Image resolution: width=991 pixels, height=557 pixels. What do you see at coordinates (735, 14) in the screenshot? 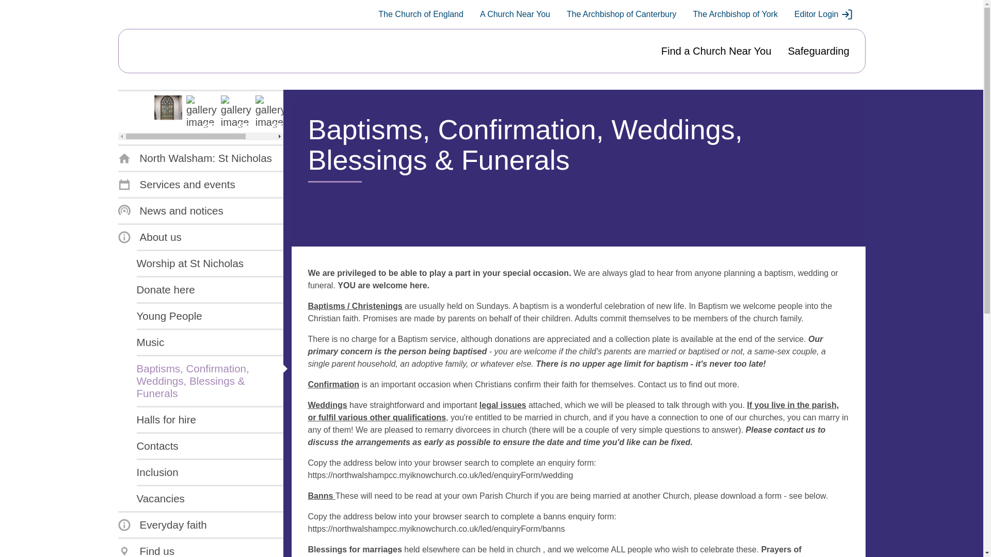
I see `The Archbishop of York` at bounding box center [735, 14].